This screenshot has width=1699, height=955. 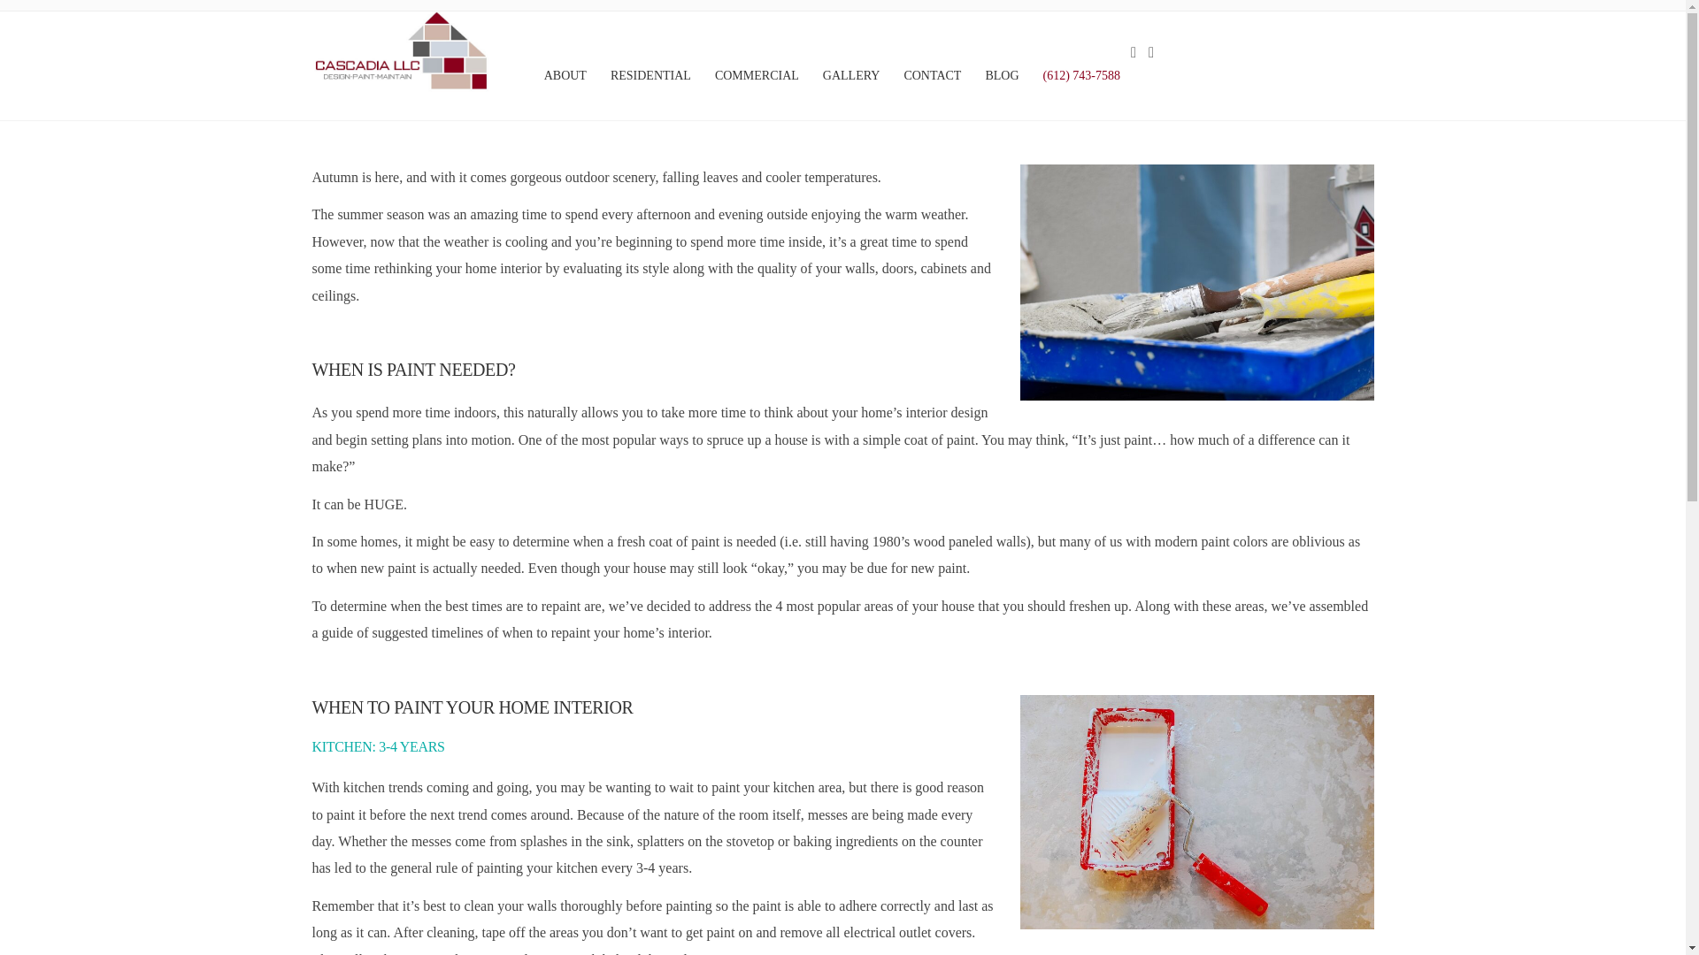 I want to click on RESIDENTIAL, so click(x=650, y=73).